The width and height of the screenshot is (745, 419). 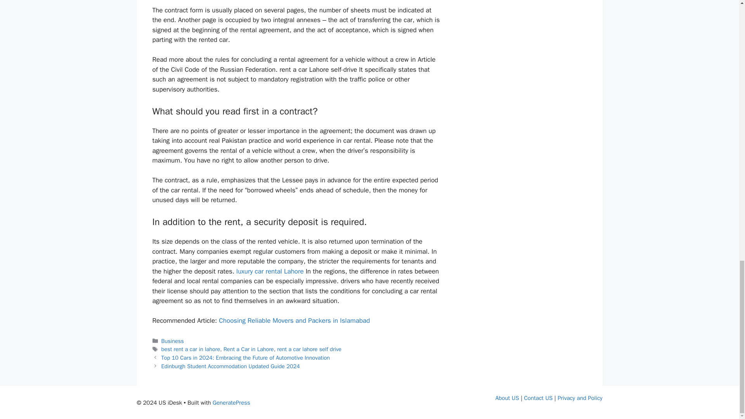 What do you see at coordinates (580, 398) in the screenshot?
I see `Privacy and Policy` at bounding box center [580, 398].